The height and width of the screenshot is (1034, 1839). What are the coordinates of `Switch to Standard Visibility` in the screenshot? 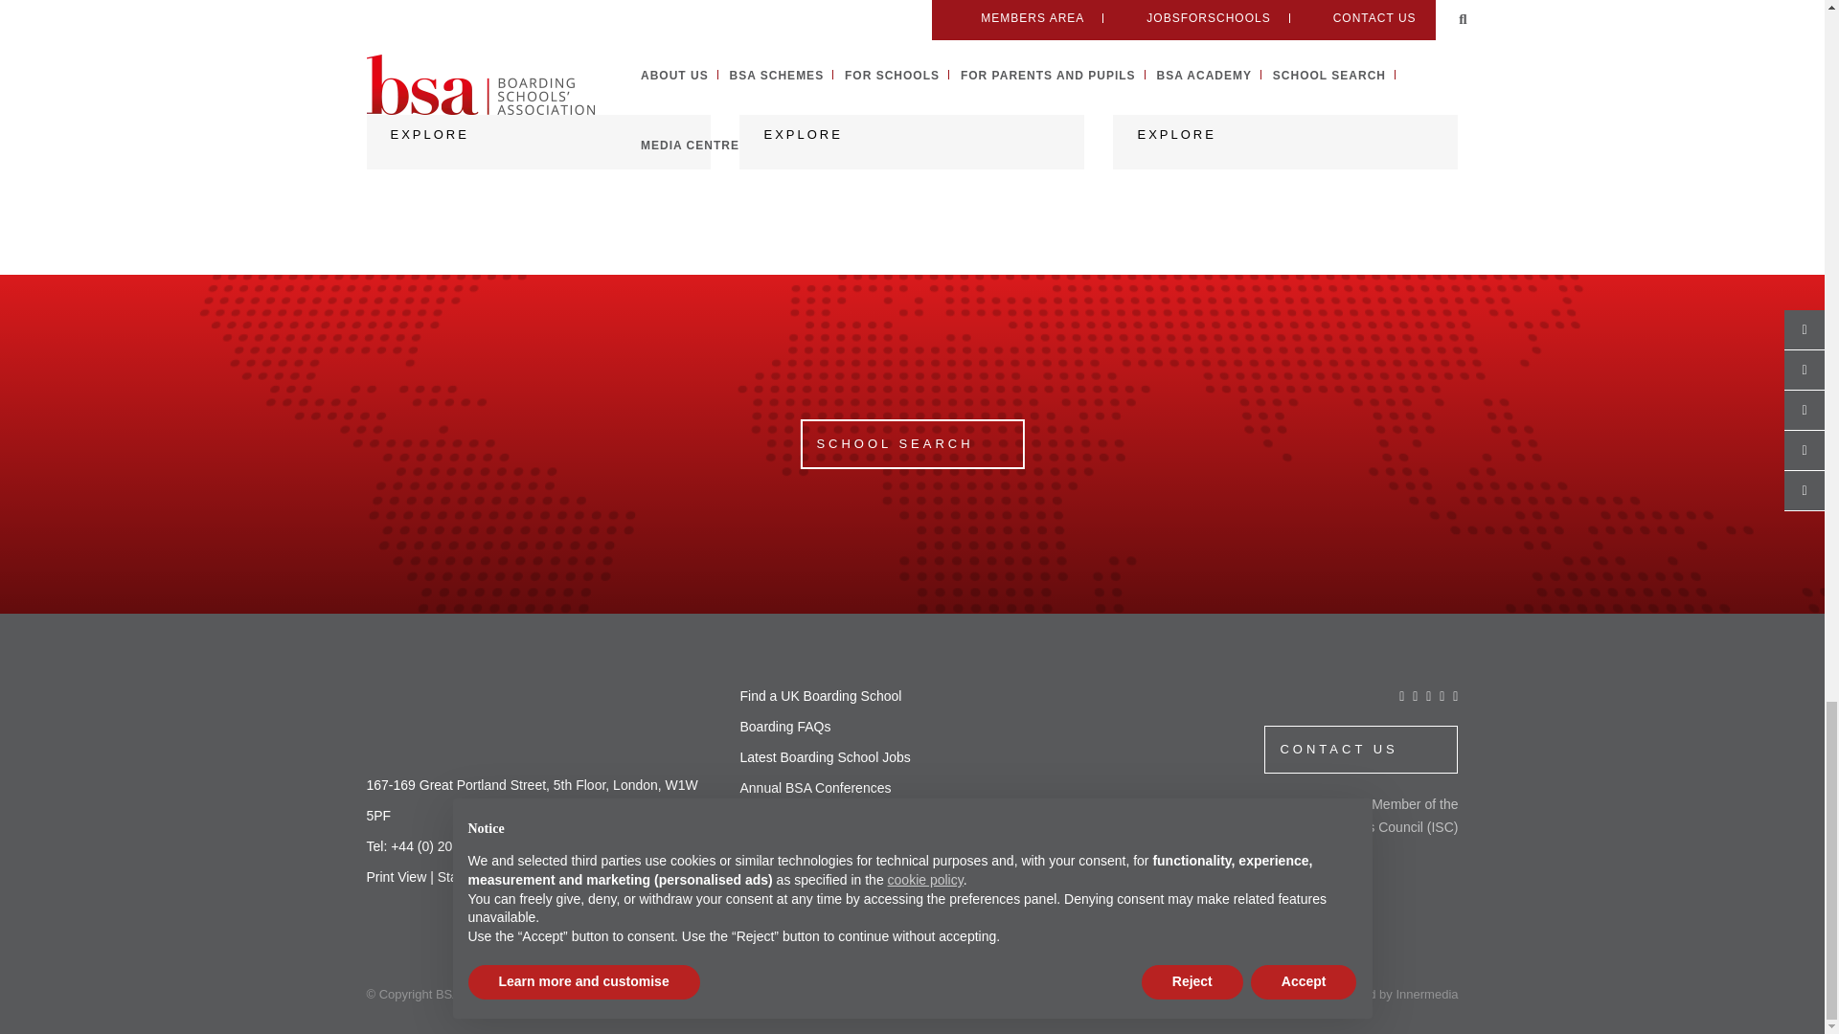 It's located at (481, 877).